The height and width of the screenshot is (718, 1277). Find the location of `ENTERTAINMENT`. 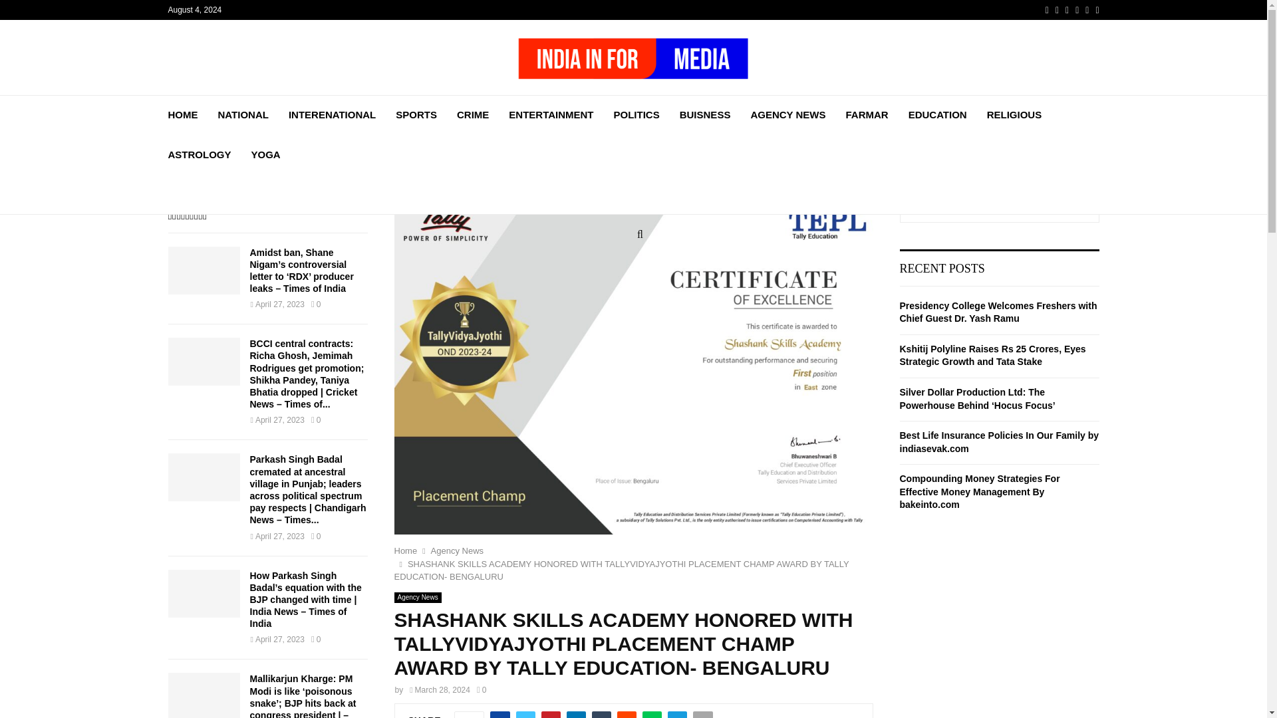

ENTERTAINMENT is located at coordinates (551, 114).